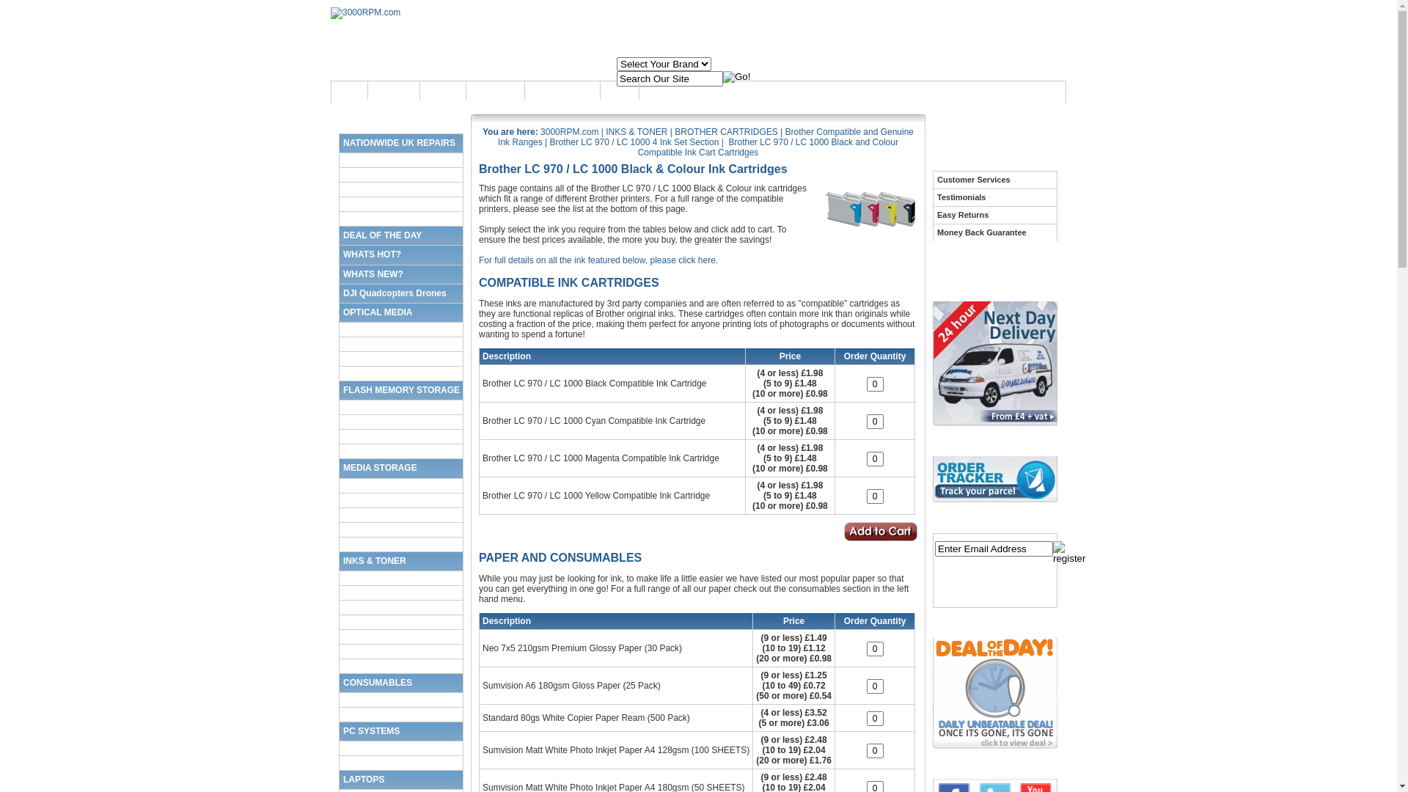 This screenshot has width=1408, height=792. Describe the element at coordinates (401, 700) in the screenshot. I see `PAPER` at that location.